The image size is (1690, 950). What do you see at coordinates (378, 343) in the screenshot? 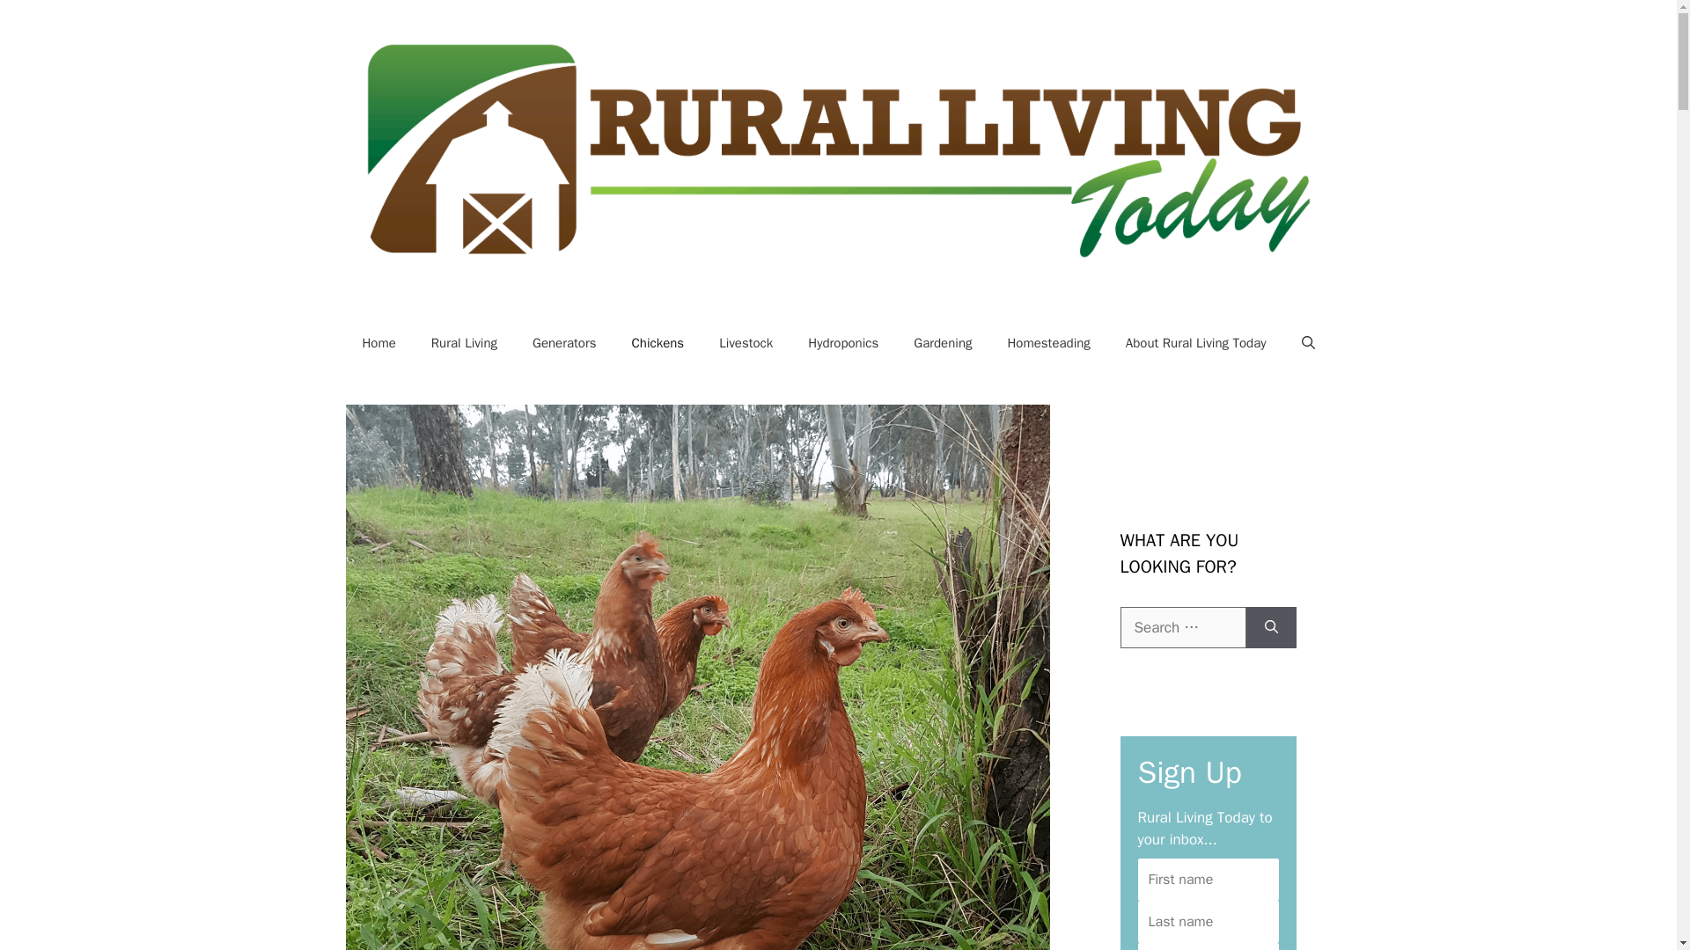
I see `Home` at bounding box center [378, 343].